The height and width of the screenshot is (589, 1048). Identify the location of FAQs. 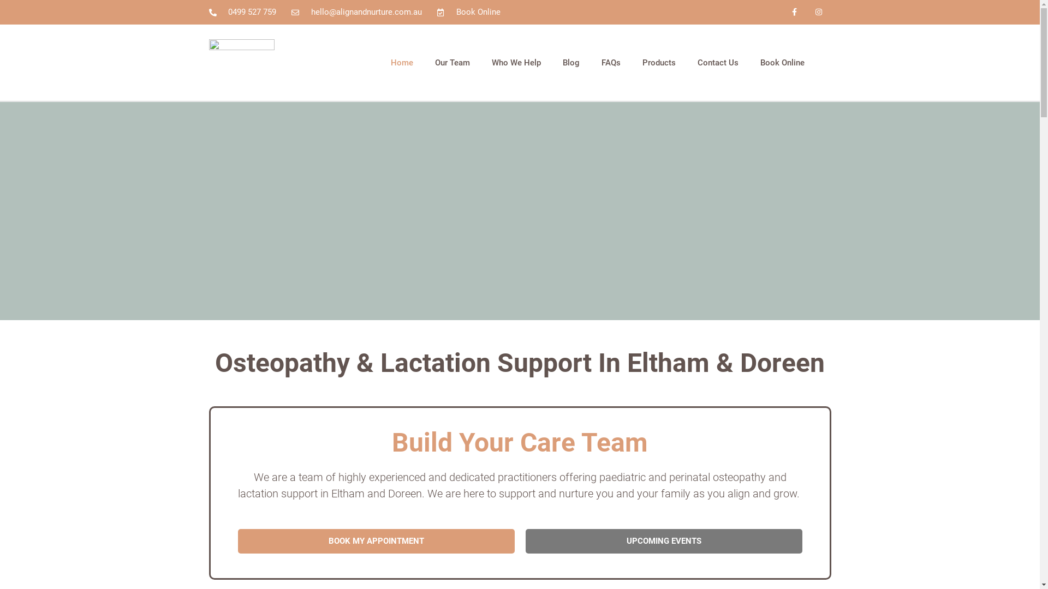
(611, 63).